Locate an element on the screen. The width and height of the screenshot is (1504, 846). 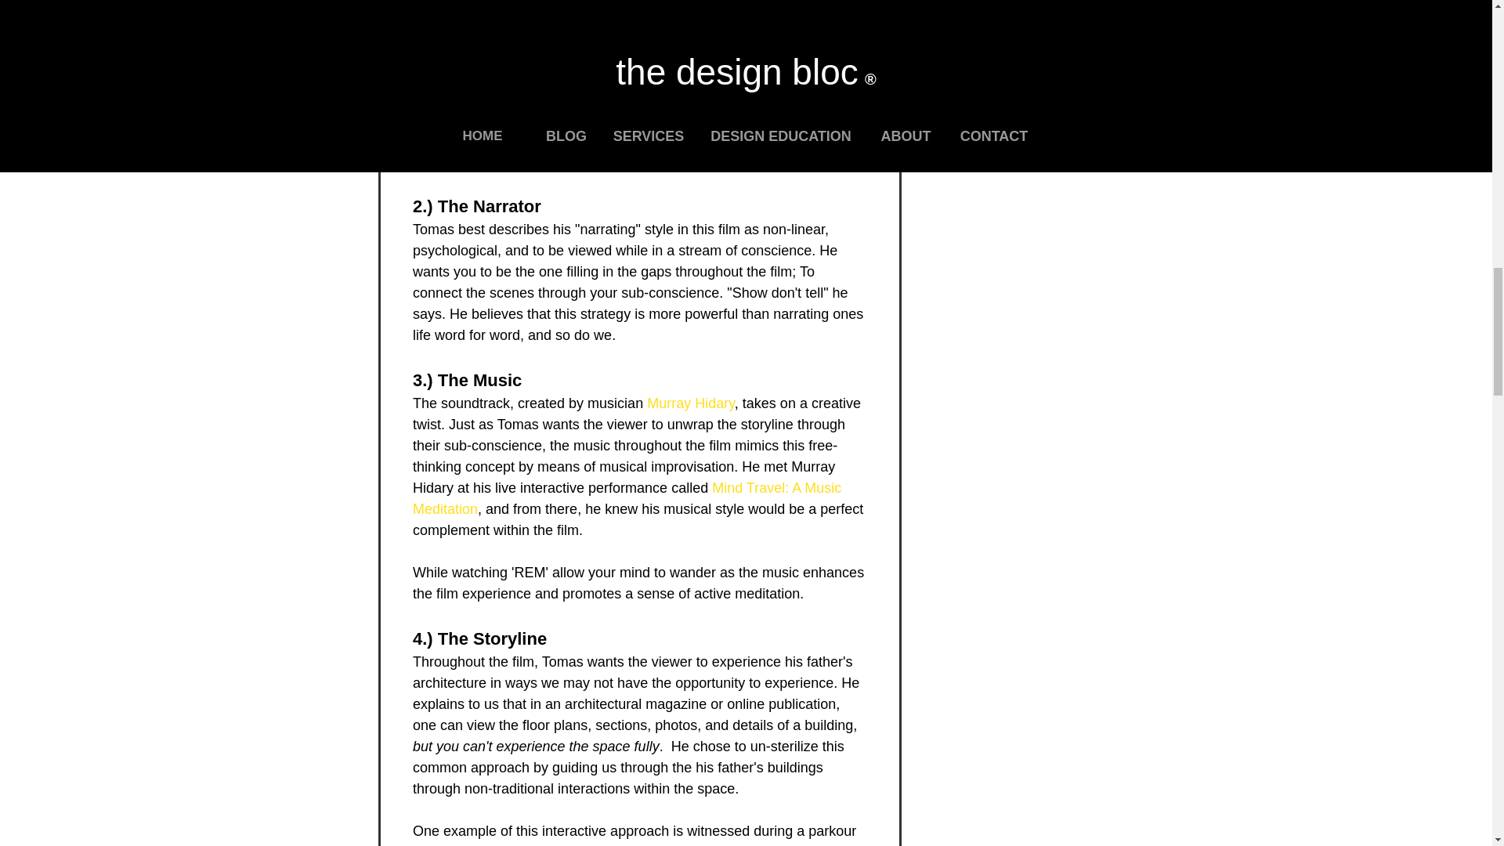
Murray Hidary is located at coordinates (691, 403).